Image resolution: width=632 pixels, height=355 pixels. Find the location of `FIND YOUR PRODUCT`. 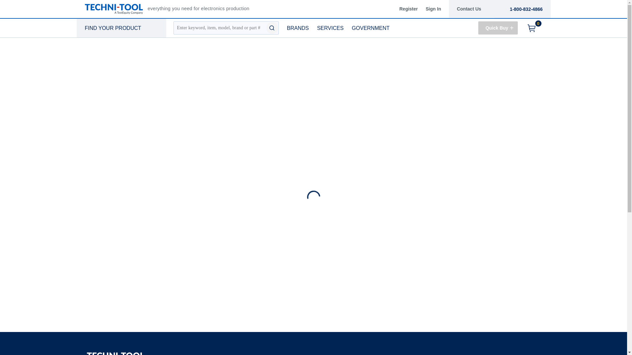

FIND YOUR PRODUCT is located at coordinates (272, 28).